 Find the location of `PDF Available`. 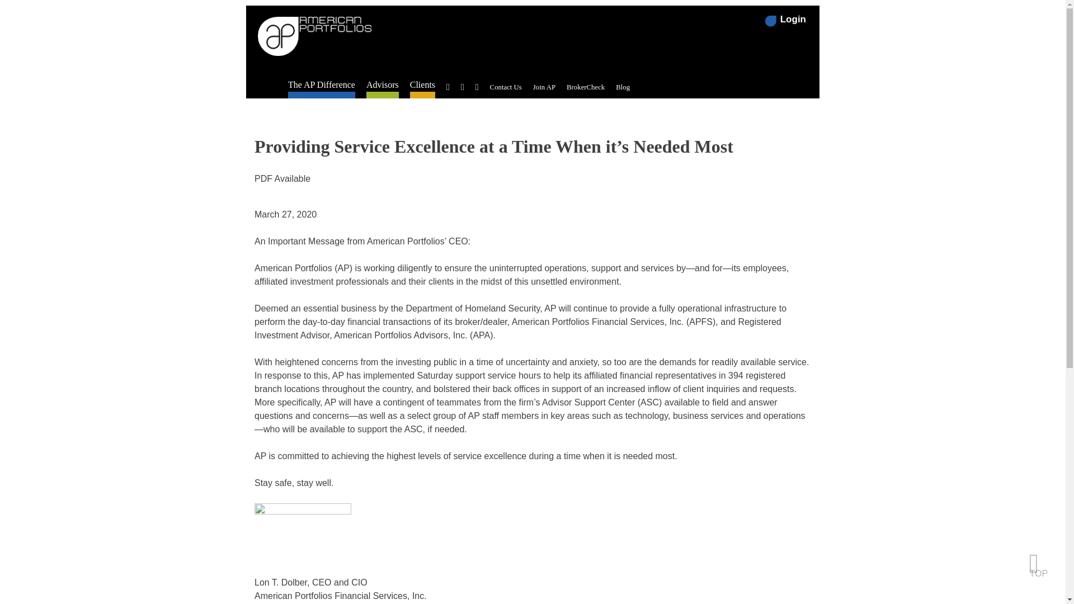

PDF Available is located at coordinates (282, 179).